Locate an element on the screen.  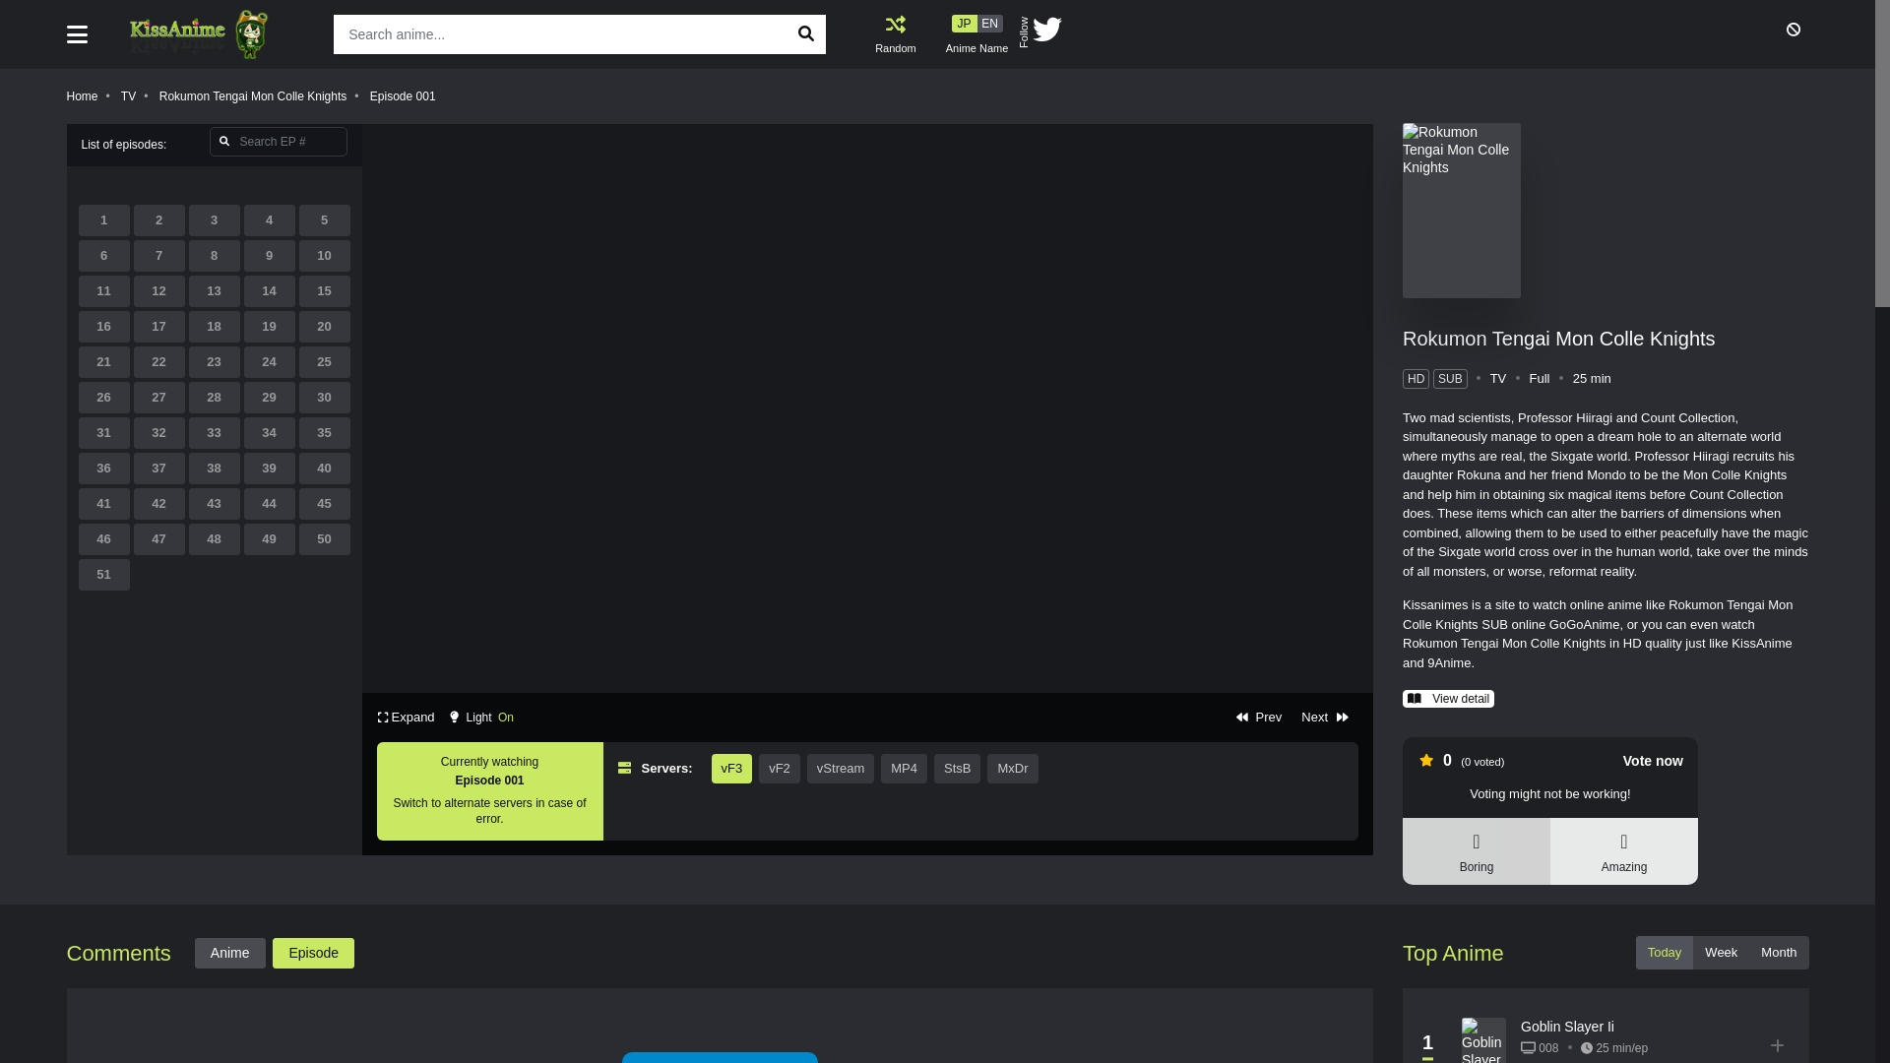
Anime is located at coordinates (230, 953).